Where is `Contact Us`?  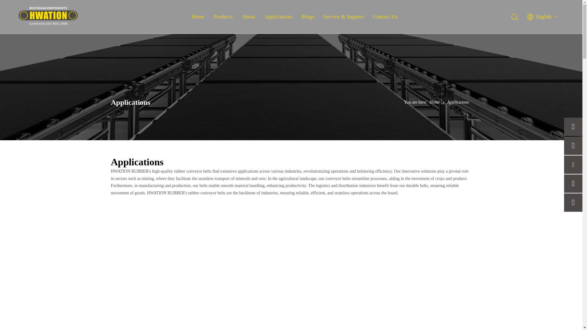 Contact Us is located at coordinates (386, 16).